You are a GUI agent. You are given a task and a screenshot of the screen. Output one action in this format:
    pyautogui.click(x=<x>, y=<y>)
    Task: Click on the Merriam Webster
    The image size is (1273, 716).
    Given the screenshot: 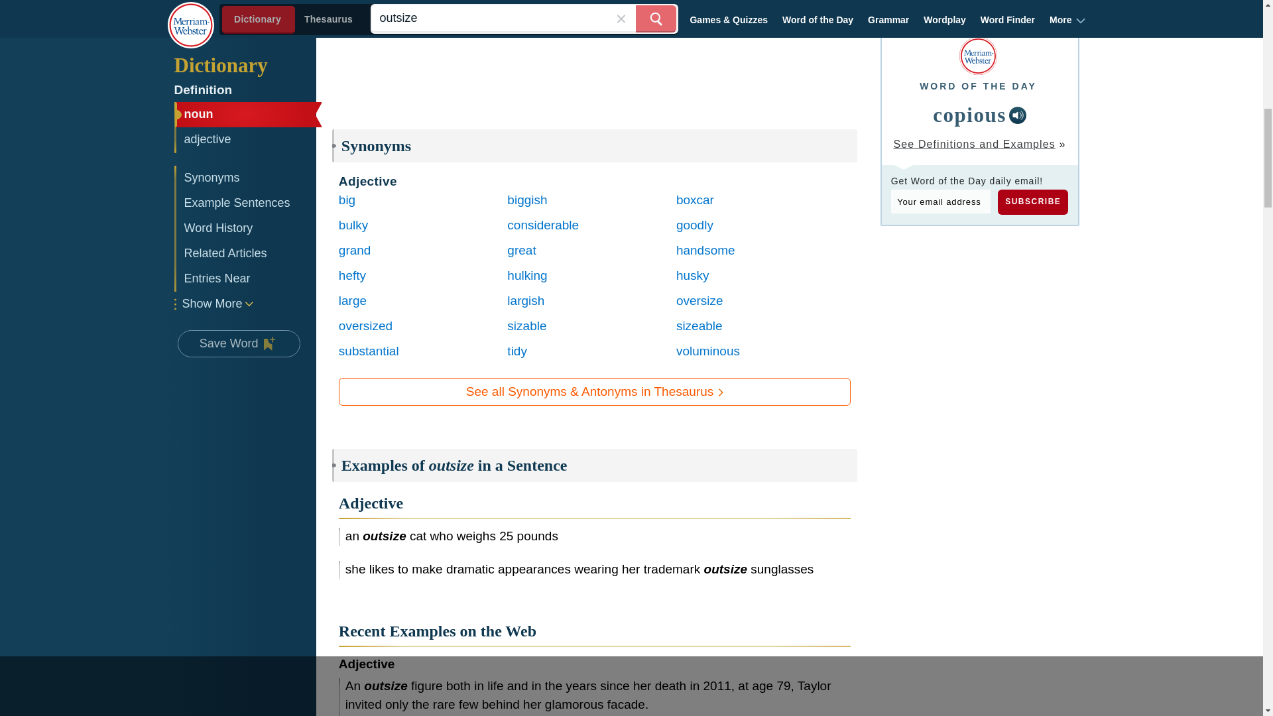 What is the action you would take?
    pyautogui.click(x=978, y=56)
    